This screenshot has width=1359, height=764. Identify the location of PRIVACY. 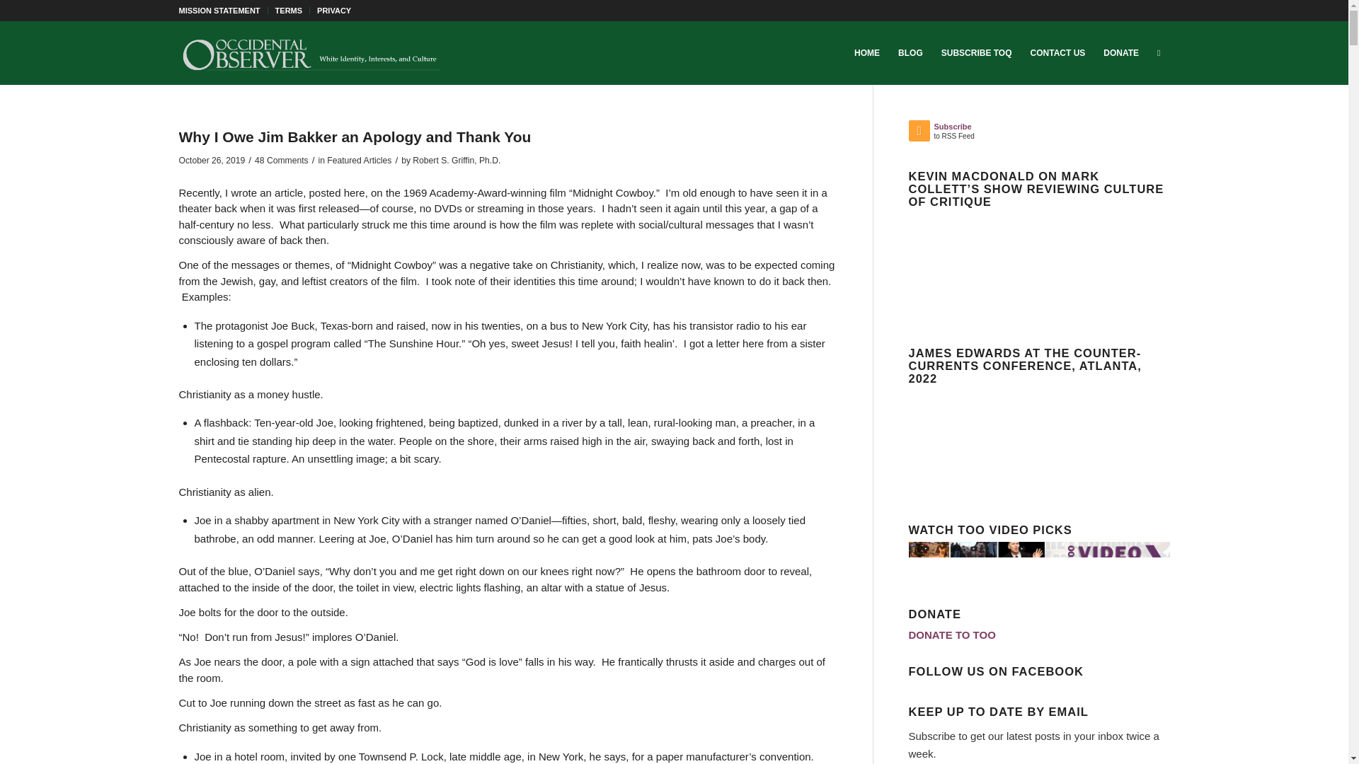
(333, 11).